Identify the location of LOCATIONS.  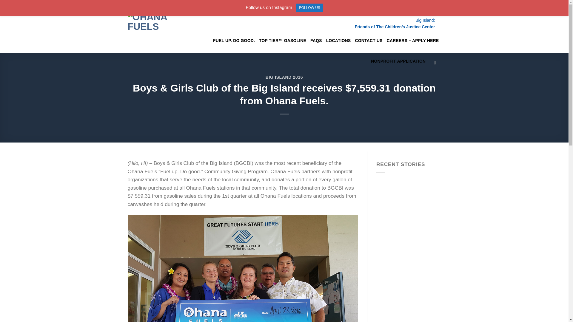
(338, 41).